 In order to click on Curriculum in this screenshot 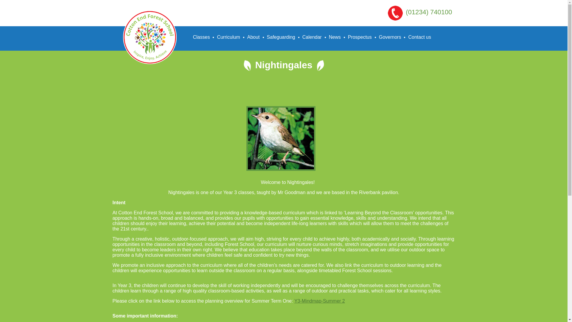, I will do `click(228, 37)`.